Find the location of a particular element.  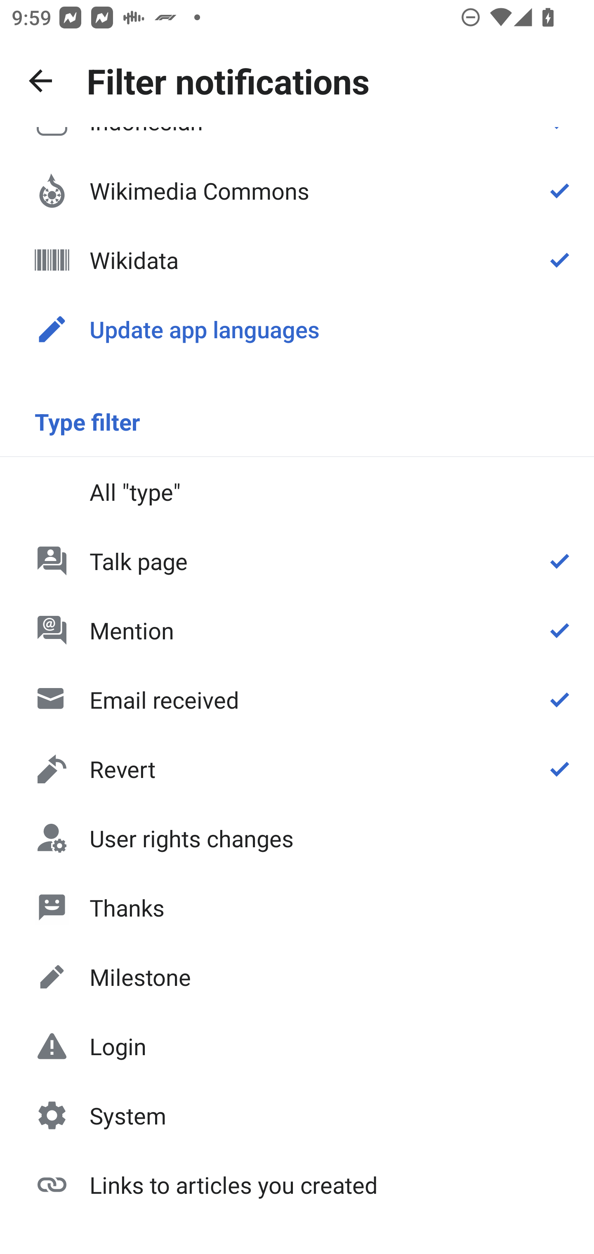

Milestone is located at coordinates (297, 977).